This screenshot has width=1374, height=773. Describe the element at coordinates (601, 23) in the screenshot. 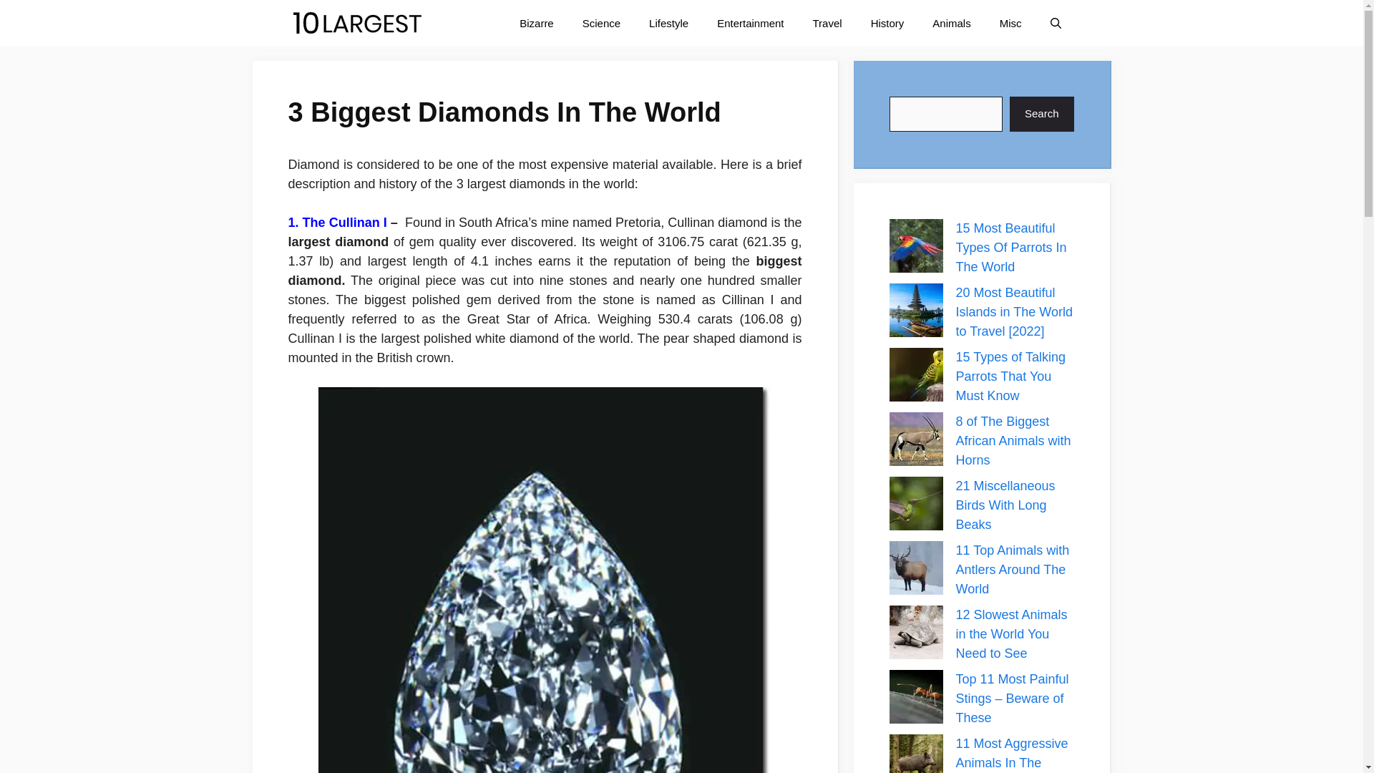

I see `Science` at that location.